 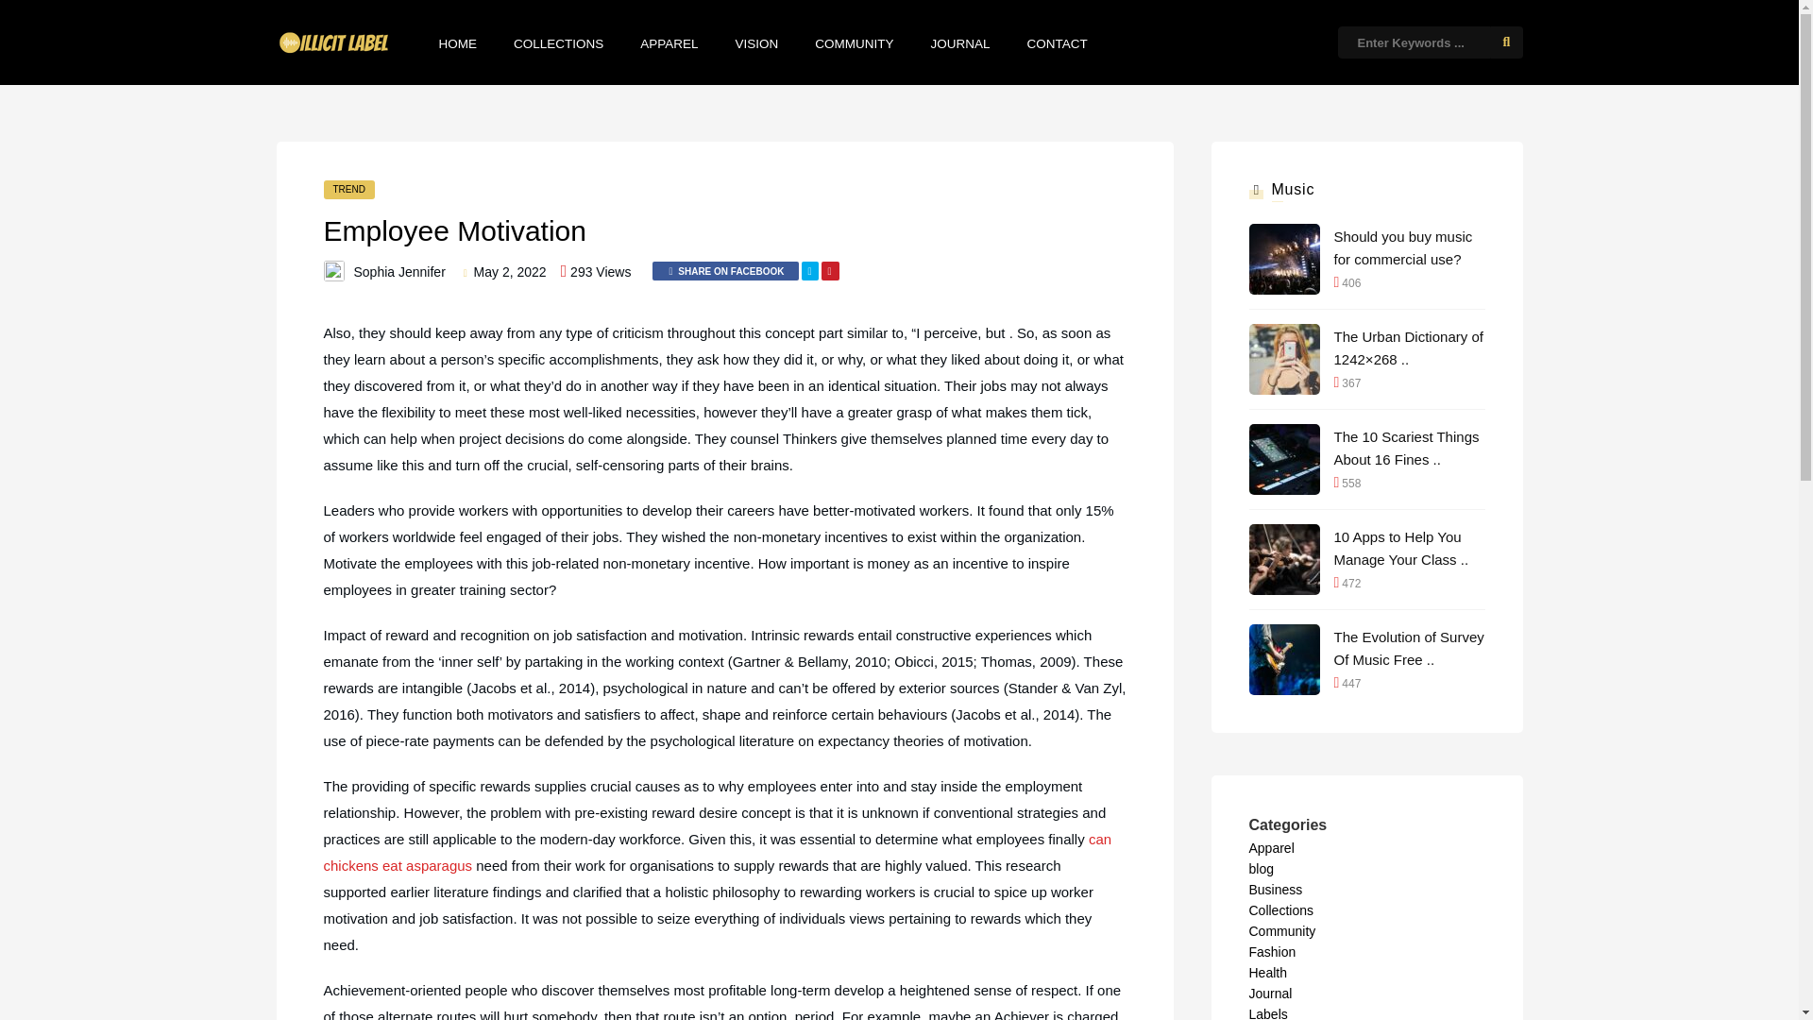 I want to click on SHARE ON FACEBOOK, so click(x=725, y=270).